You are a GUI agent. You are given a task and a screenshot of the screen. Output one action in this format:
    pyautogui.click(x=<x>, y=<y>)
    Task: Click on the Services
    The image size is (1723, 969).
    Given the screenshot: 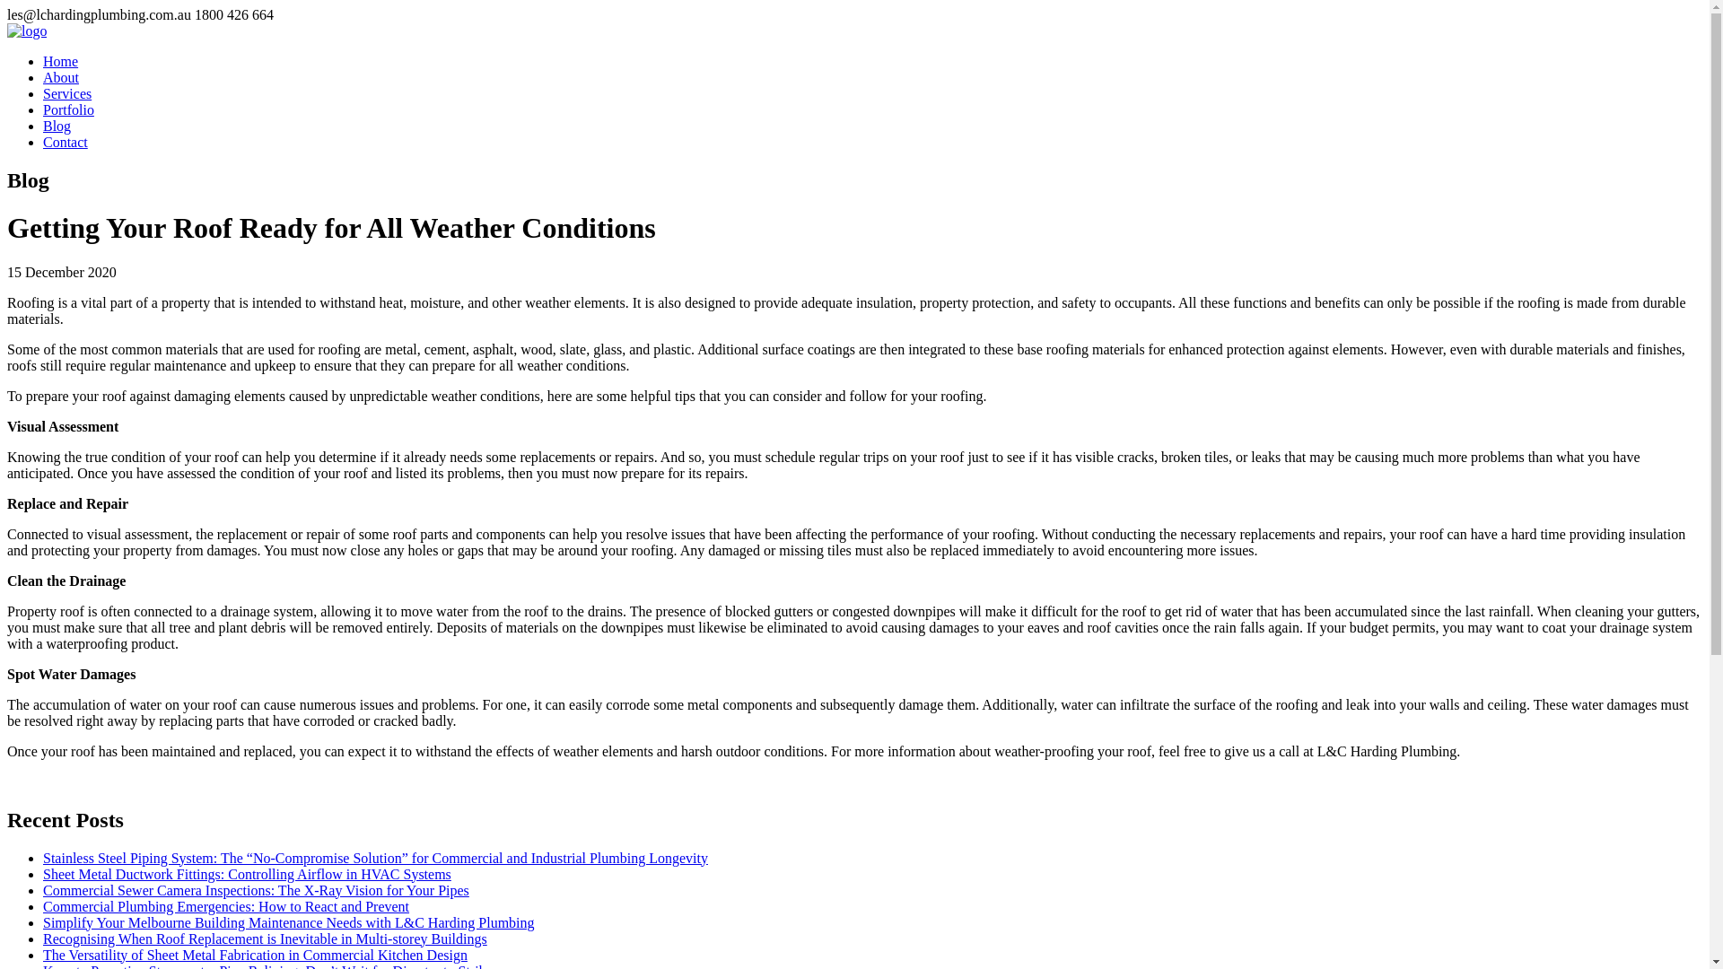 What is the action you would take?
    pyautogui.click(x=66, y=93)
    